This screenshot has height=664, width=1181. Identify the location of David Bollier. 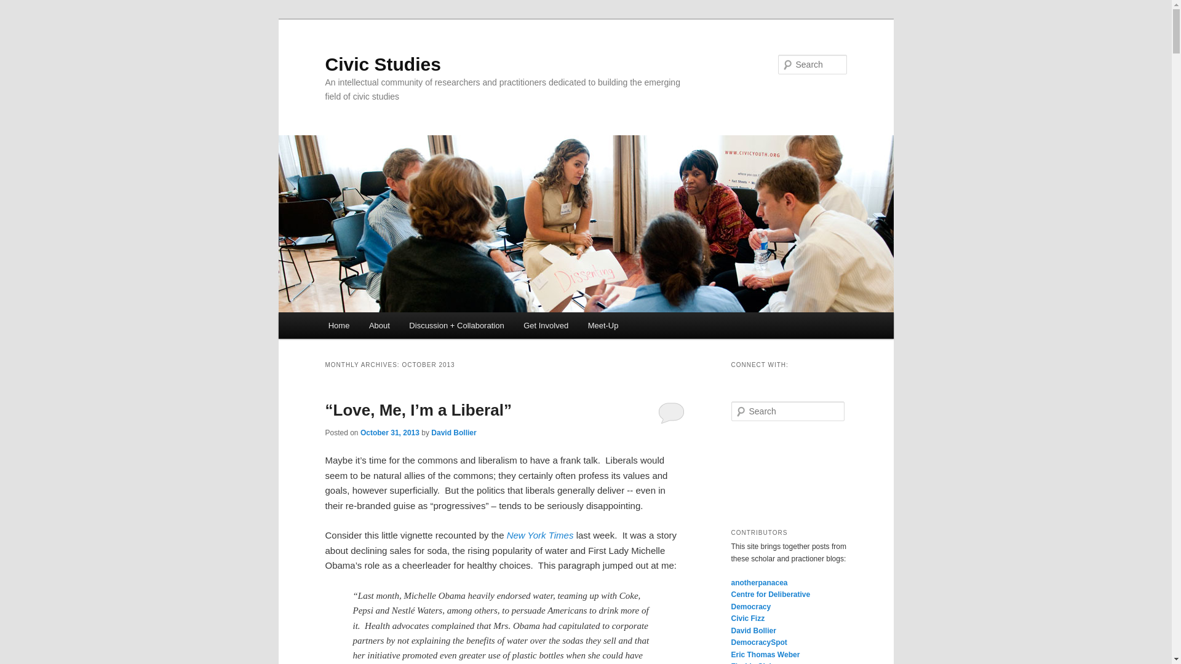
(453, 432).